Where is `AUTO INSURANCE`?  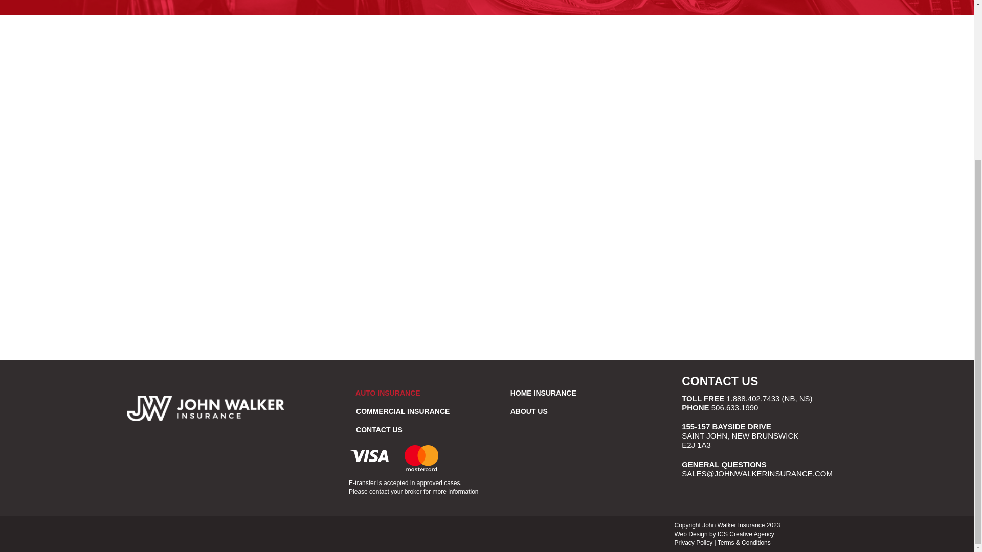 AUTO INSURANCE is located at coordinates (206, 408).